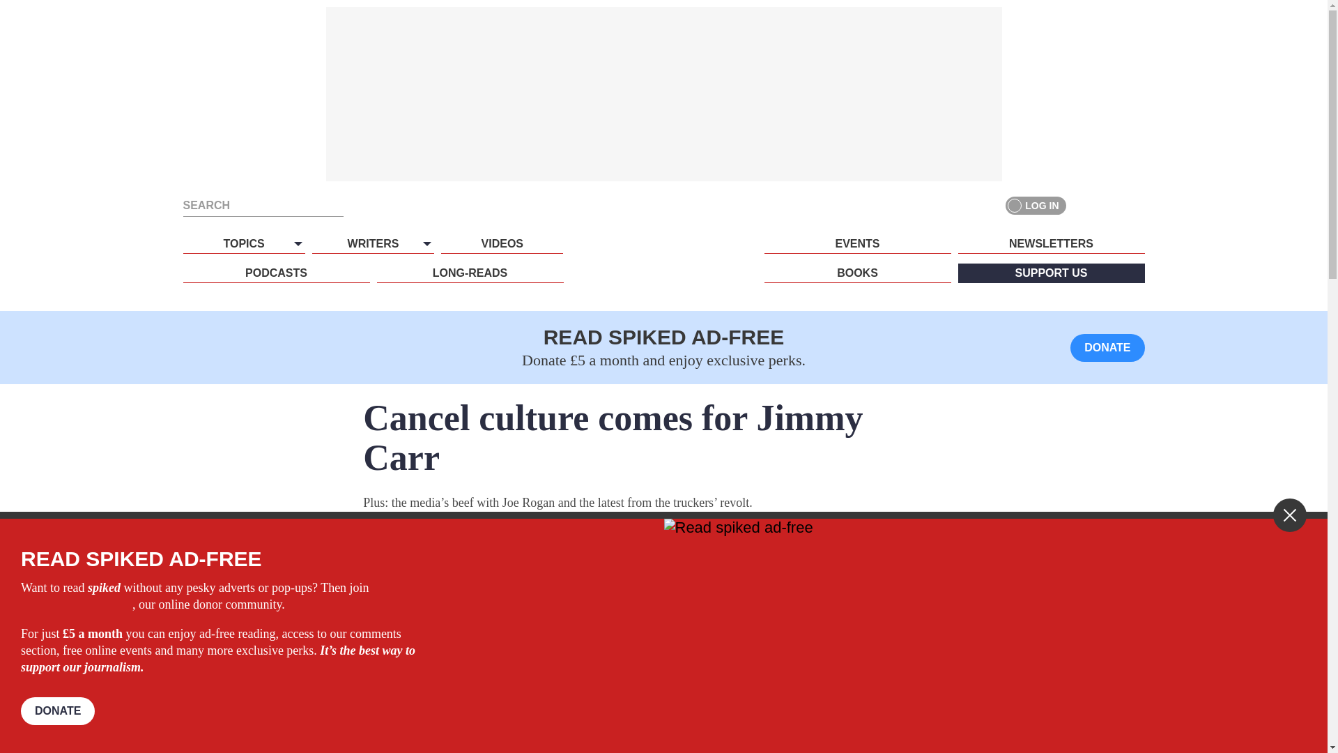 Image resolution: width=1338 pixels, height=753 pixels. What do you see at coordinates (1084, 205) in the screenshot?
I see `Facebook` at bounding box center [1084, 205].